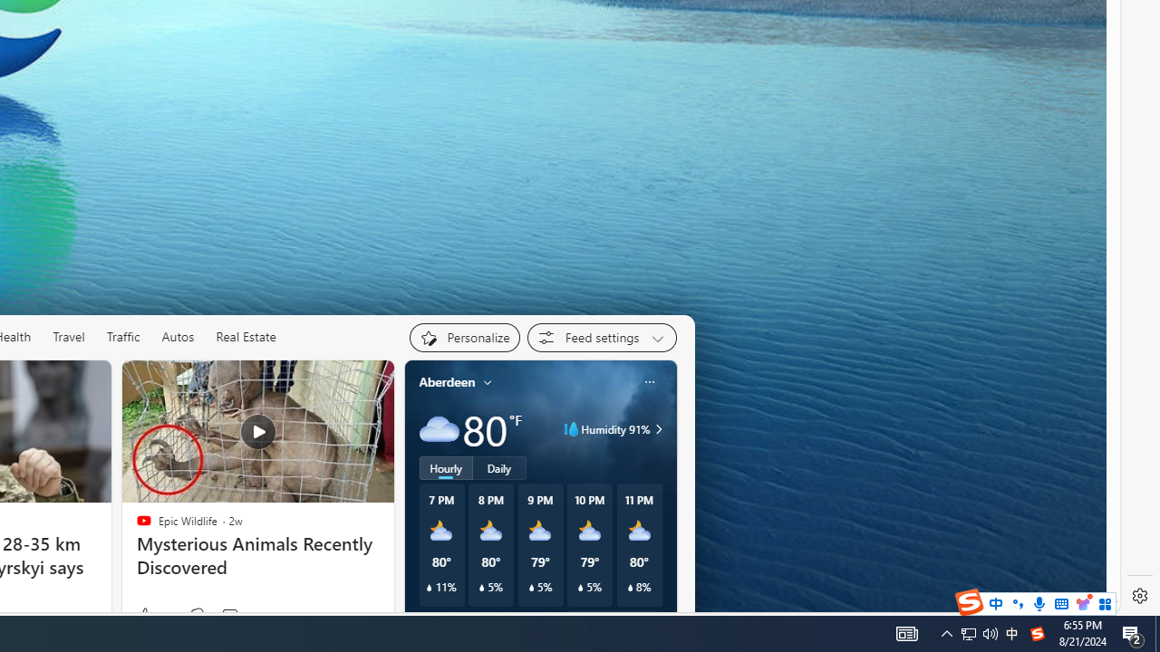 The height and width of the screenshot is (652, 1160). I want to click on Real Estate, so click(246, 337).